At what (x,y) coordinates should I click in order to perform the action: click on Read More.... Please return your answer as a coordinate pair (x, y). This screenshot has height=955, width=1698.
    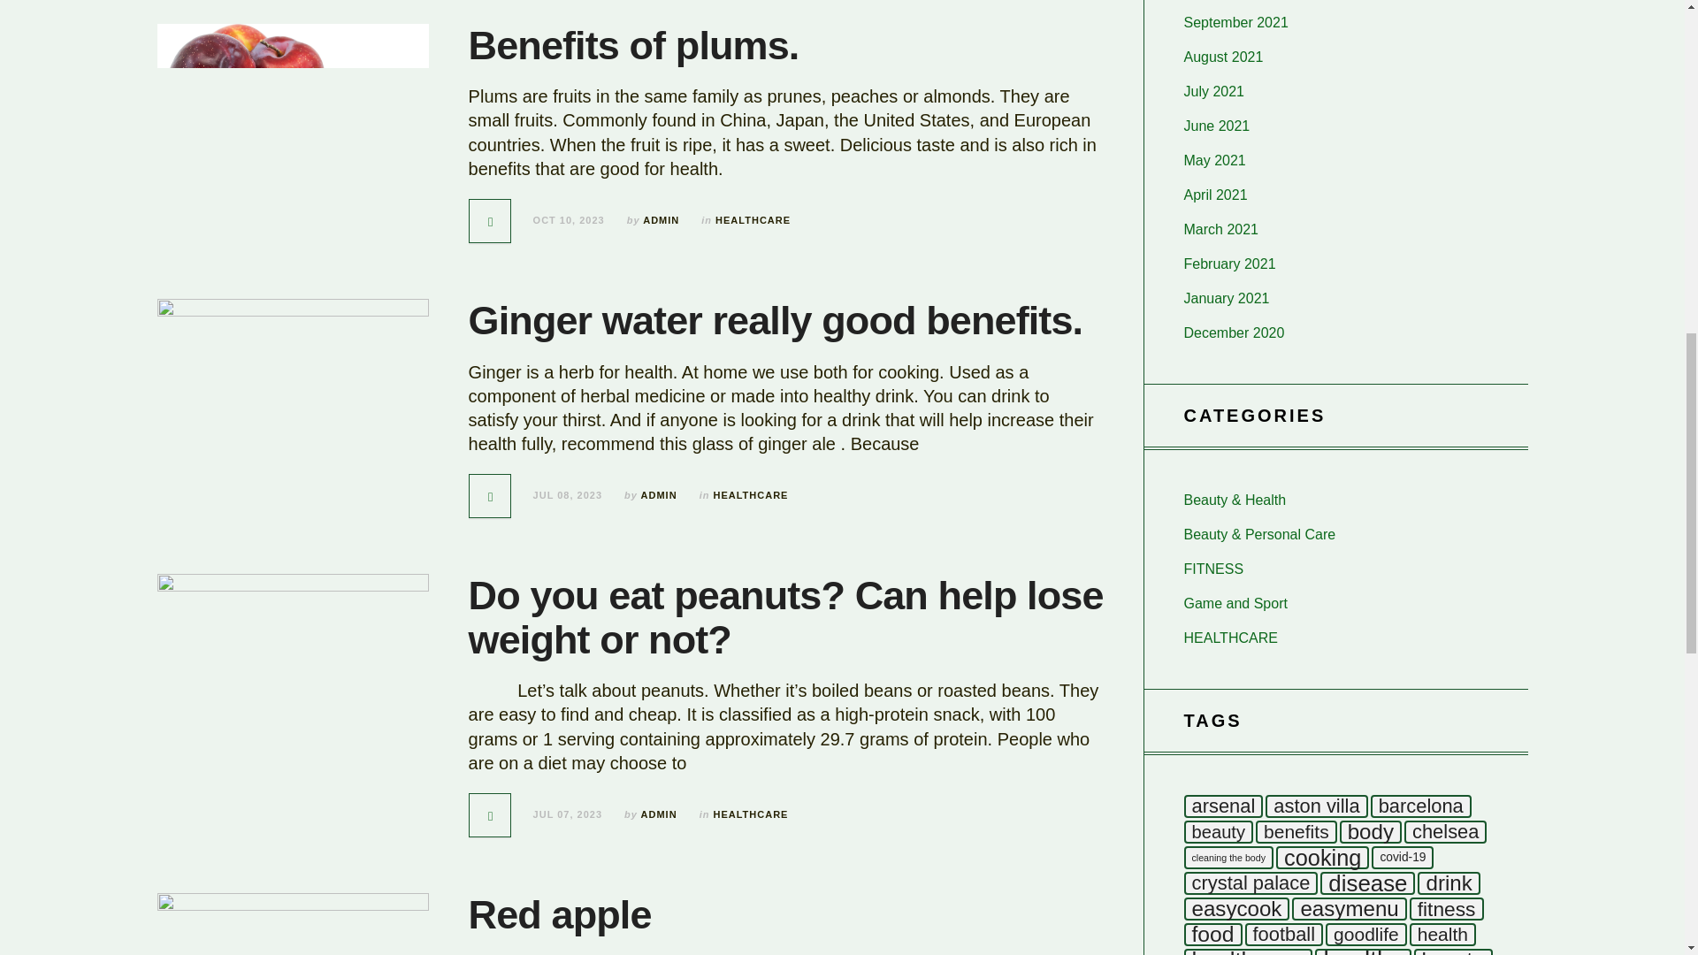
    Looking at the image, I should click on (491, 221).